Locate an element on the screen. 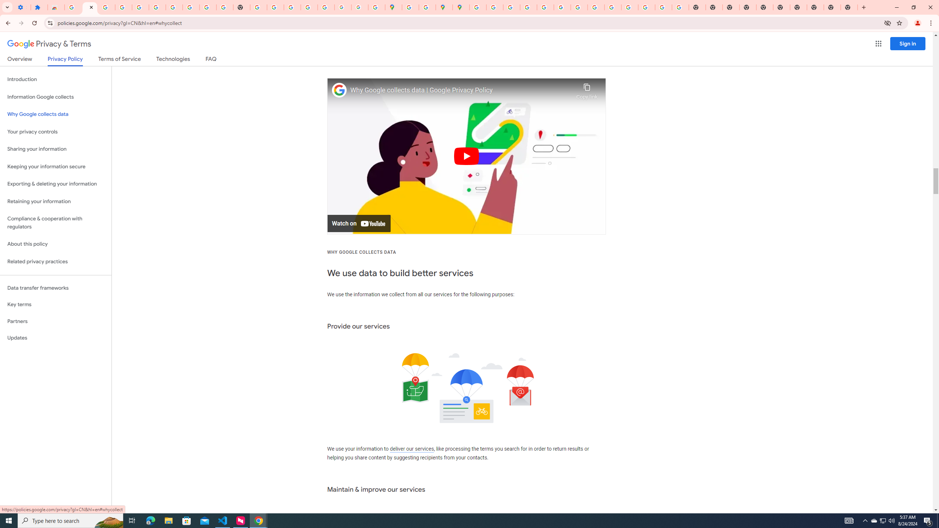 This screenshot has height=528, width=939. Watch on YouTube is located at coordinates (359, 224).